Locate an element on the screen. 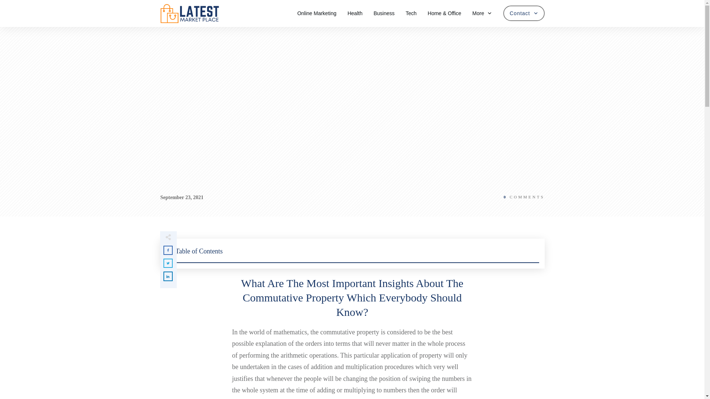 Image resolution: width=710 pixels, height=399 pixels. Contact is located at coordinates (524, 13).